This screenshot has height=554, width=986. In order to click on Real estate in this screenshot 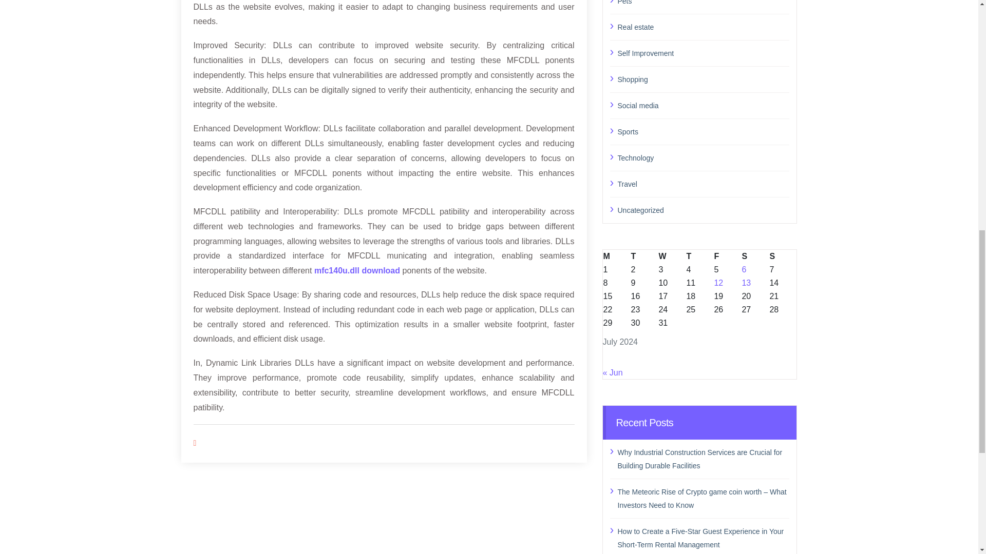, I will do `click(703, 27)`.